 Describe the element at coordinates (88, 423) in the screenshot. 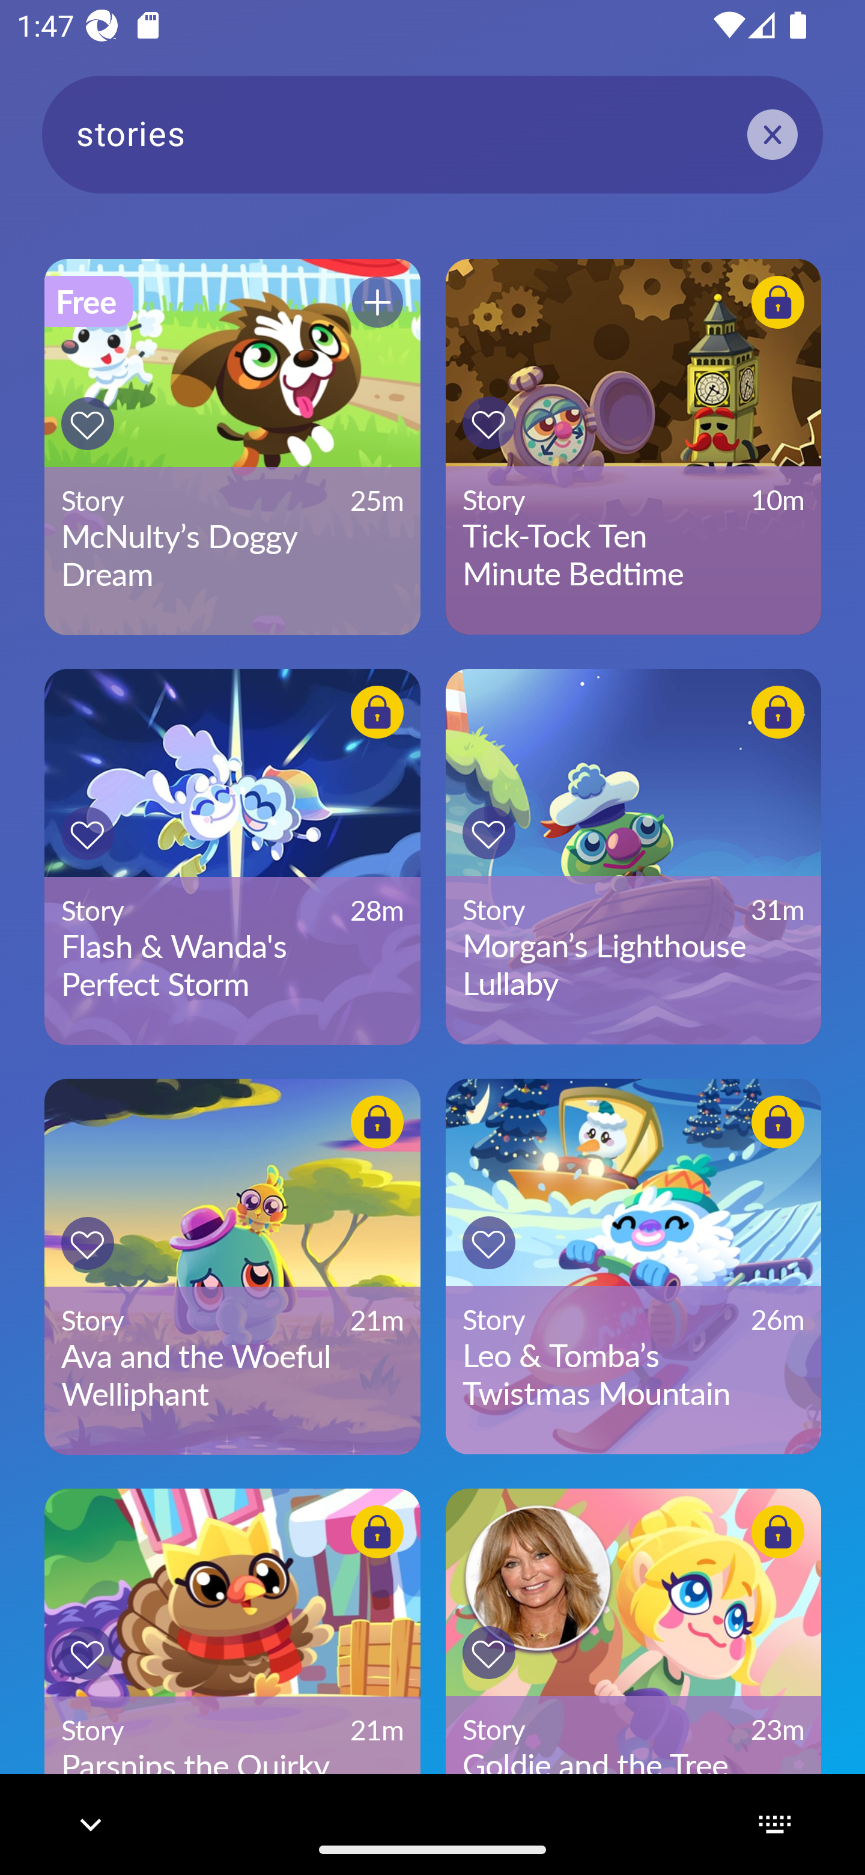

I see `Button` at that location.